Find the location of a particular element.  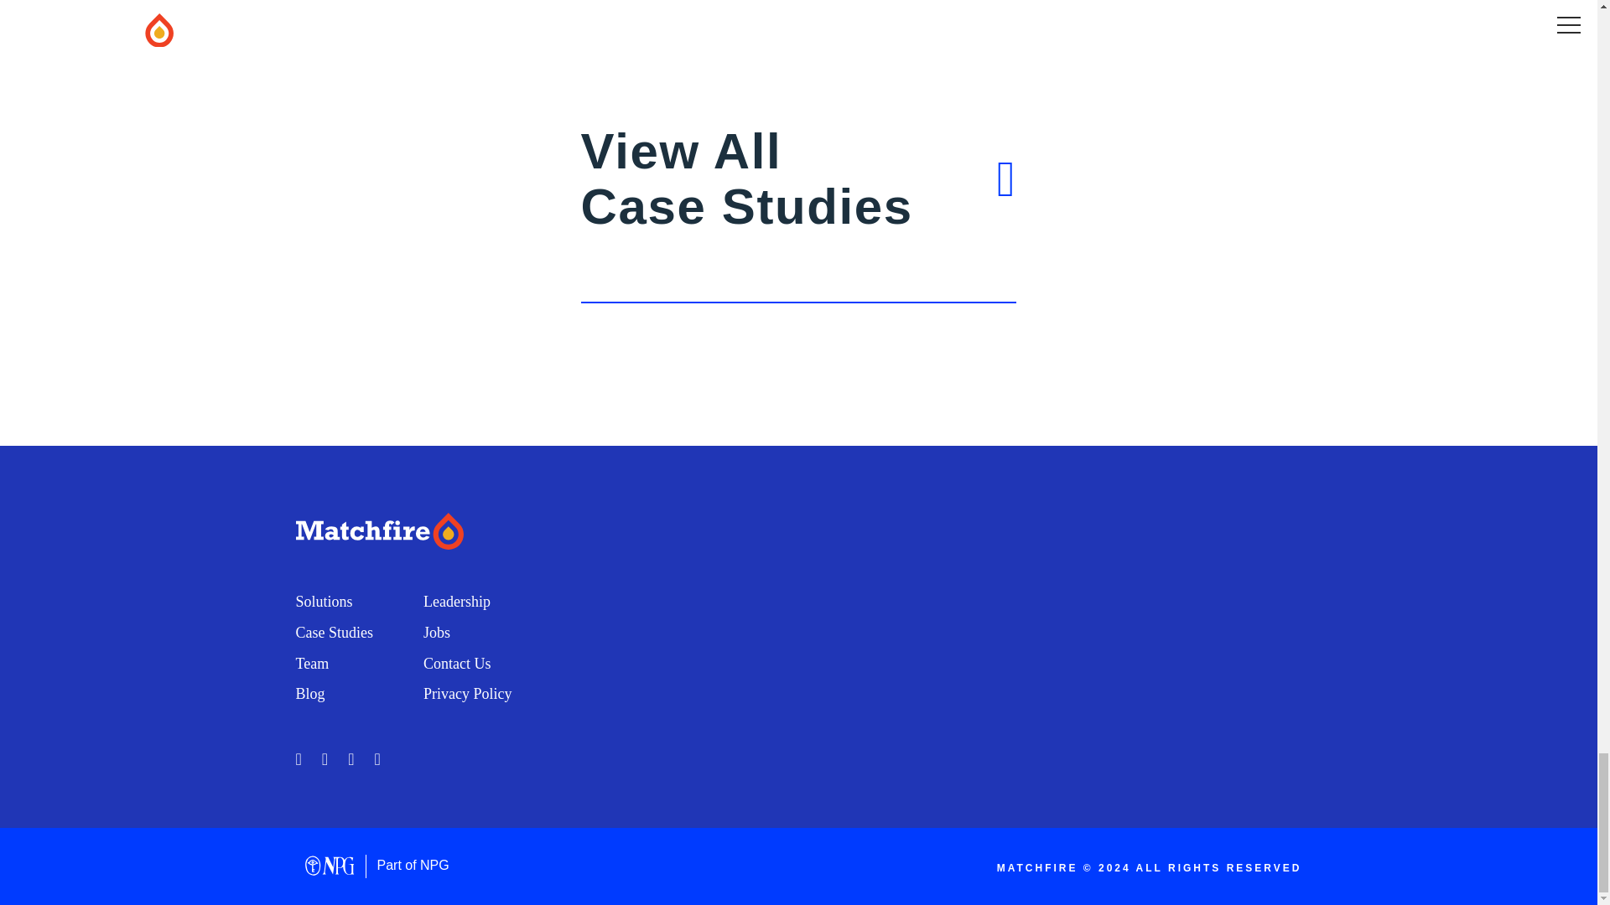

Leadership is located at coordinates (799, 213).